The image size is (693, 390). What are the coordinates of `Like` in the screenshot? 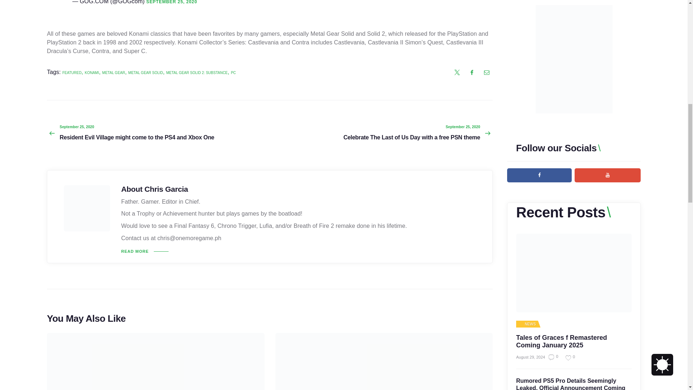 It's located at (567, 357).